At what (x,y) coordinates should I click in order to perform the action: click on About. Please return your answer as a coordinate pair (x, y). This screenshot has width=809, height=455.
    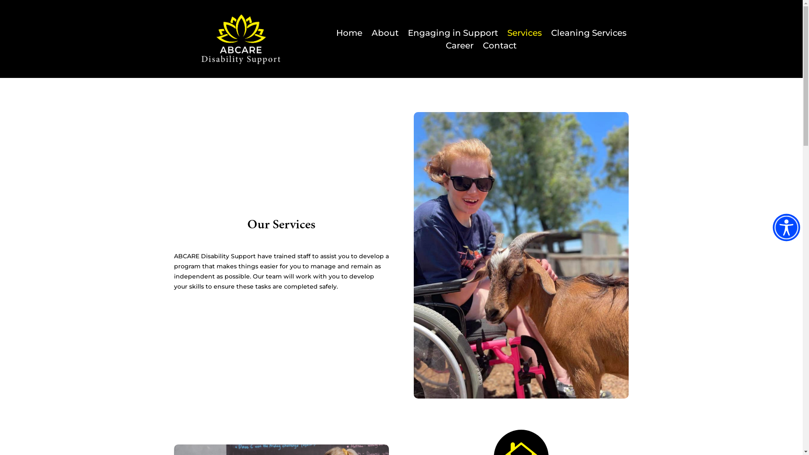
    Looking at the image, I should click on (385, 35).